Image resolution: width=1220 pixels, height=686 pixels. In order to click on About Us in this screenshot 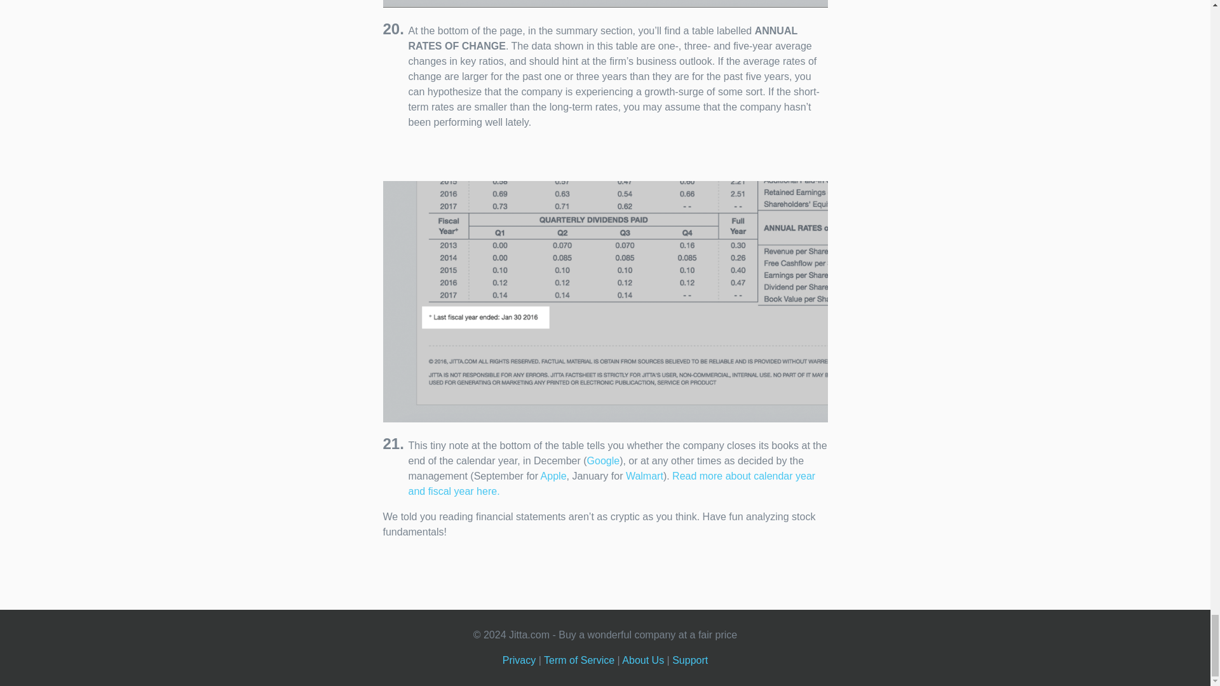, I will do `click(643, 660)`.